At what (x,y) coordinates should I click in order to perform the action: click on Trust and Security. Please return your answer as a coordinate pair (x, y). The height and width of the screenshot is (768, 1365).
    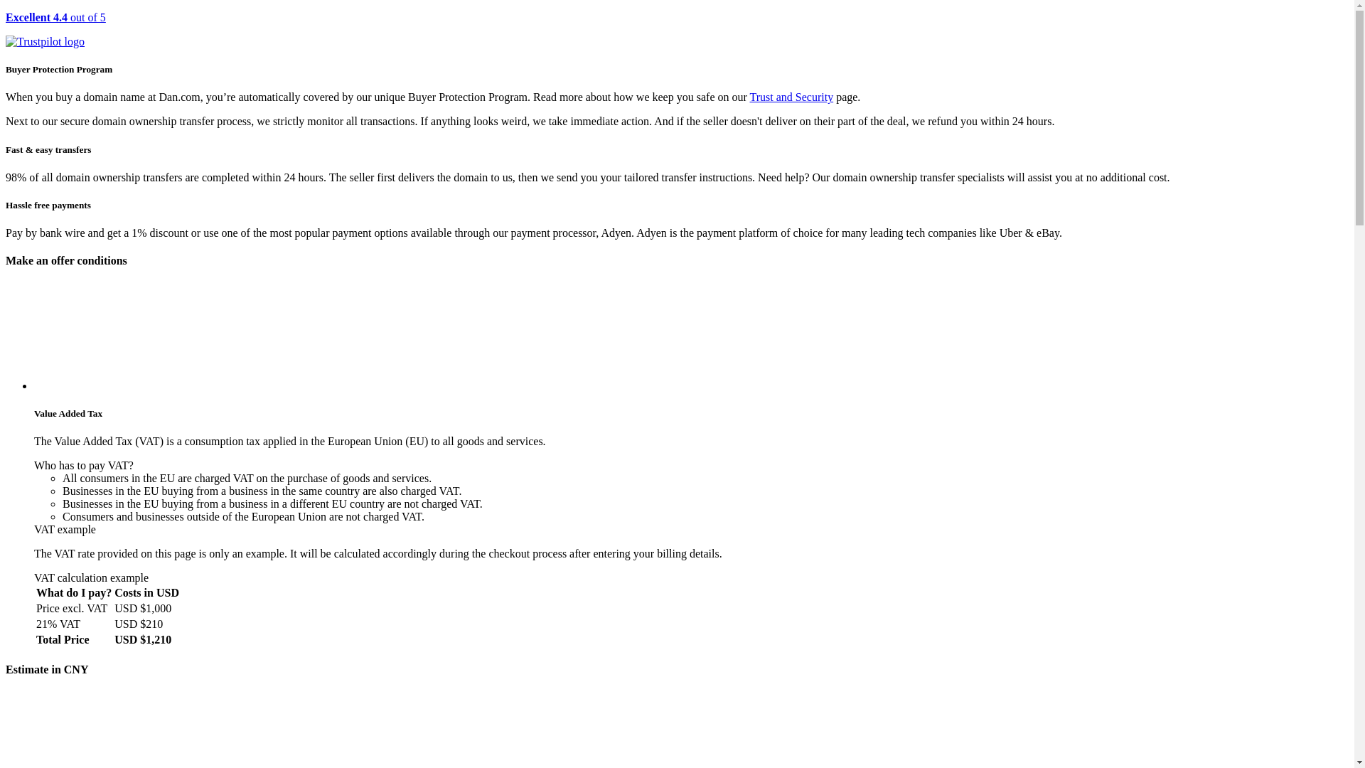
    Looking at the image, I should click on (792, 97).